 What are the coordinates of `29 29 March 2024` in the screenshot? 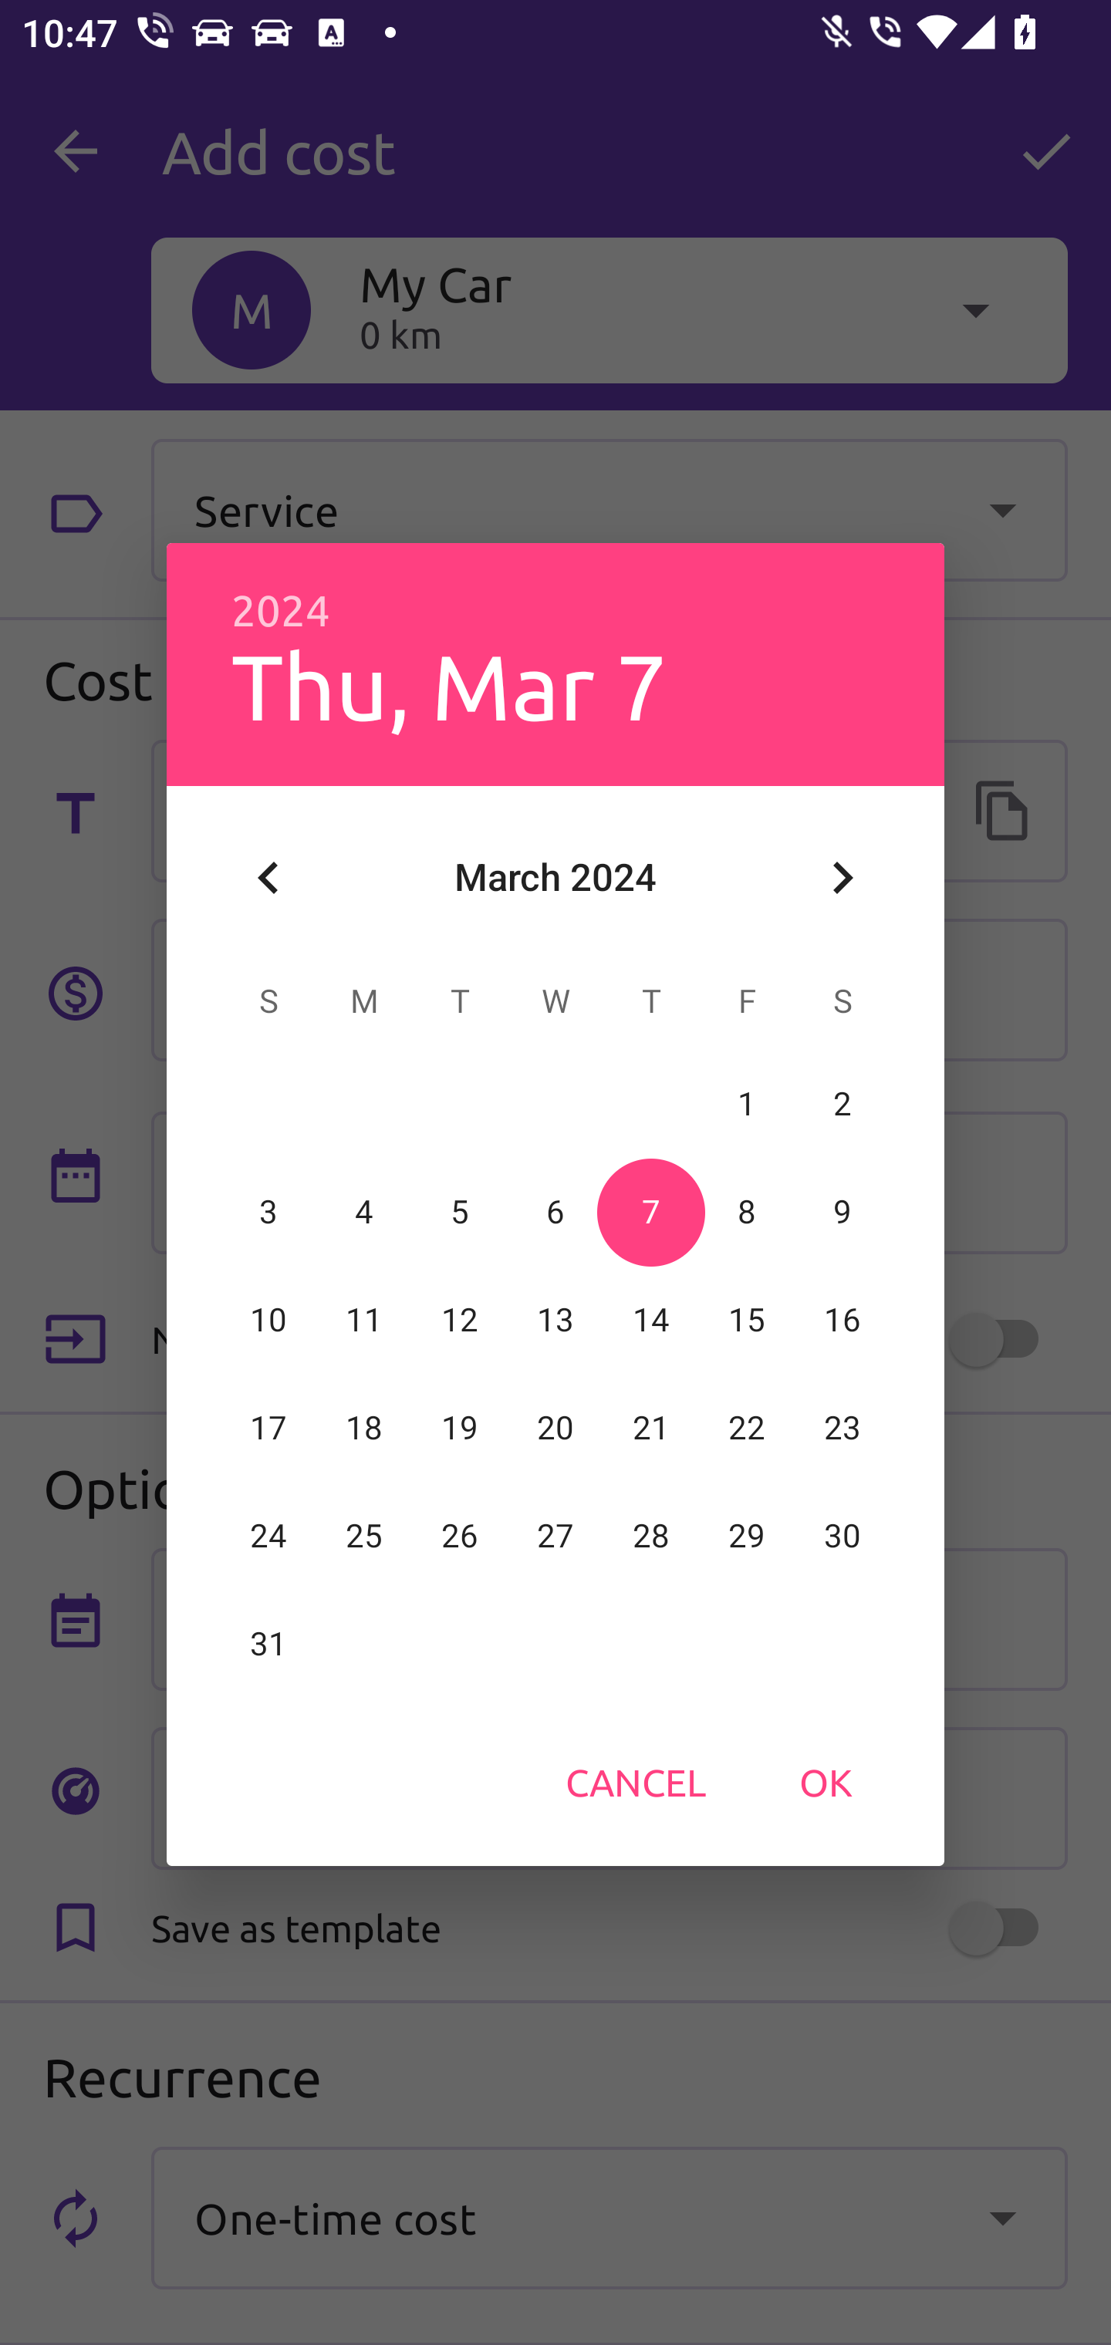 It's located at (746, 1536).